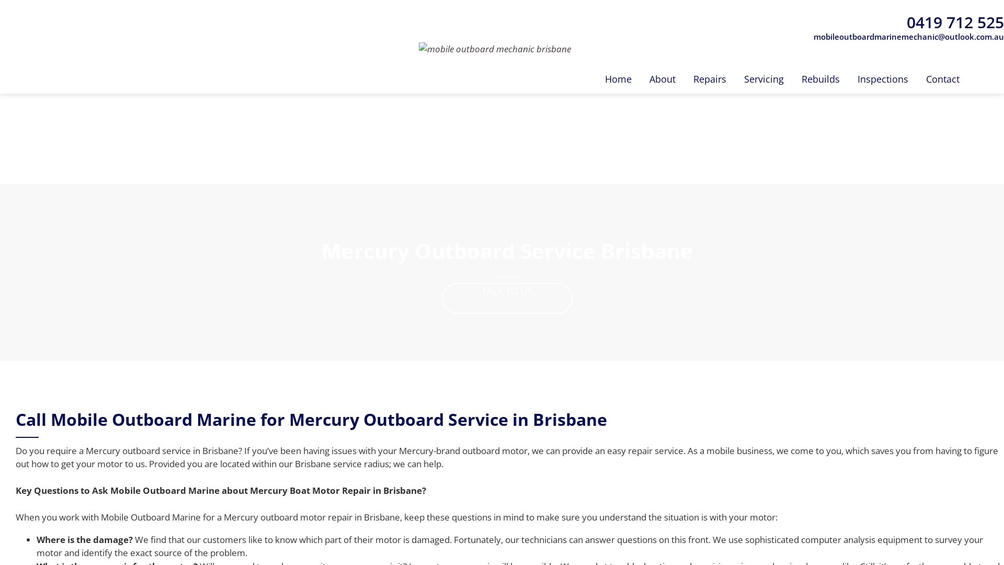  What do you see at coordinates (943, 80) in the screenshot?
I see `Contact` at bounding box center [943, 80].